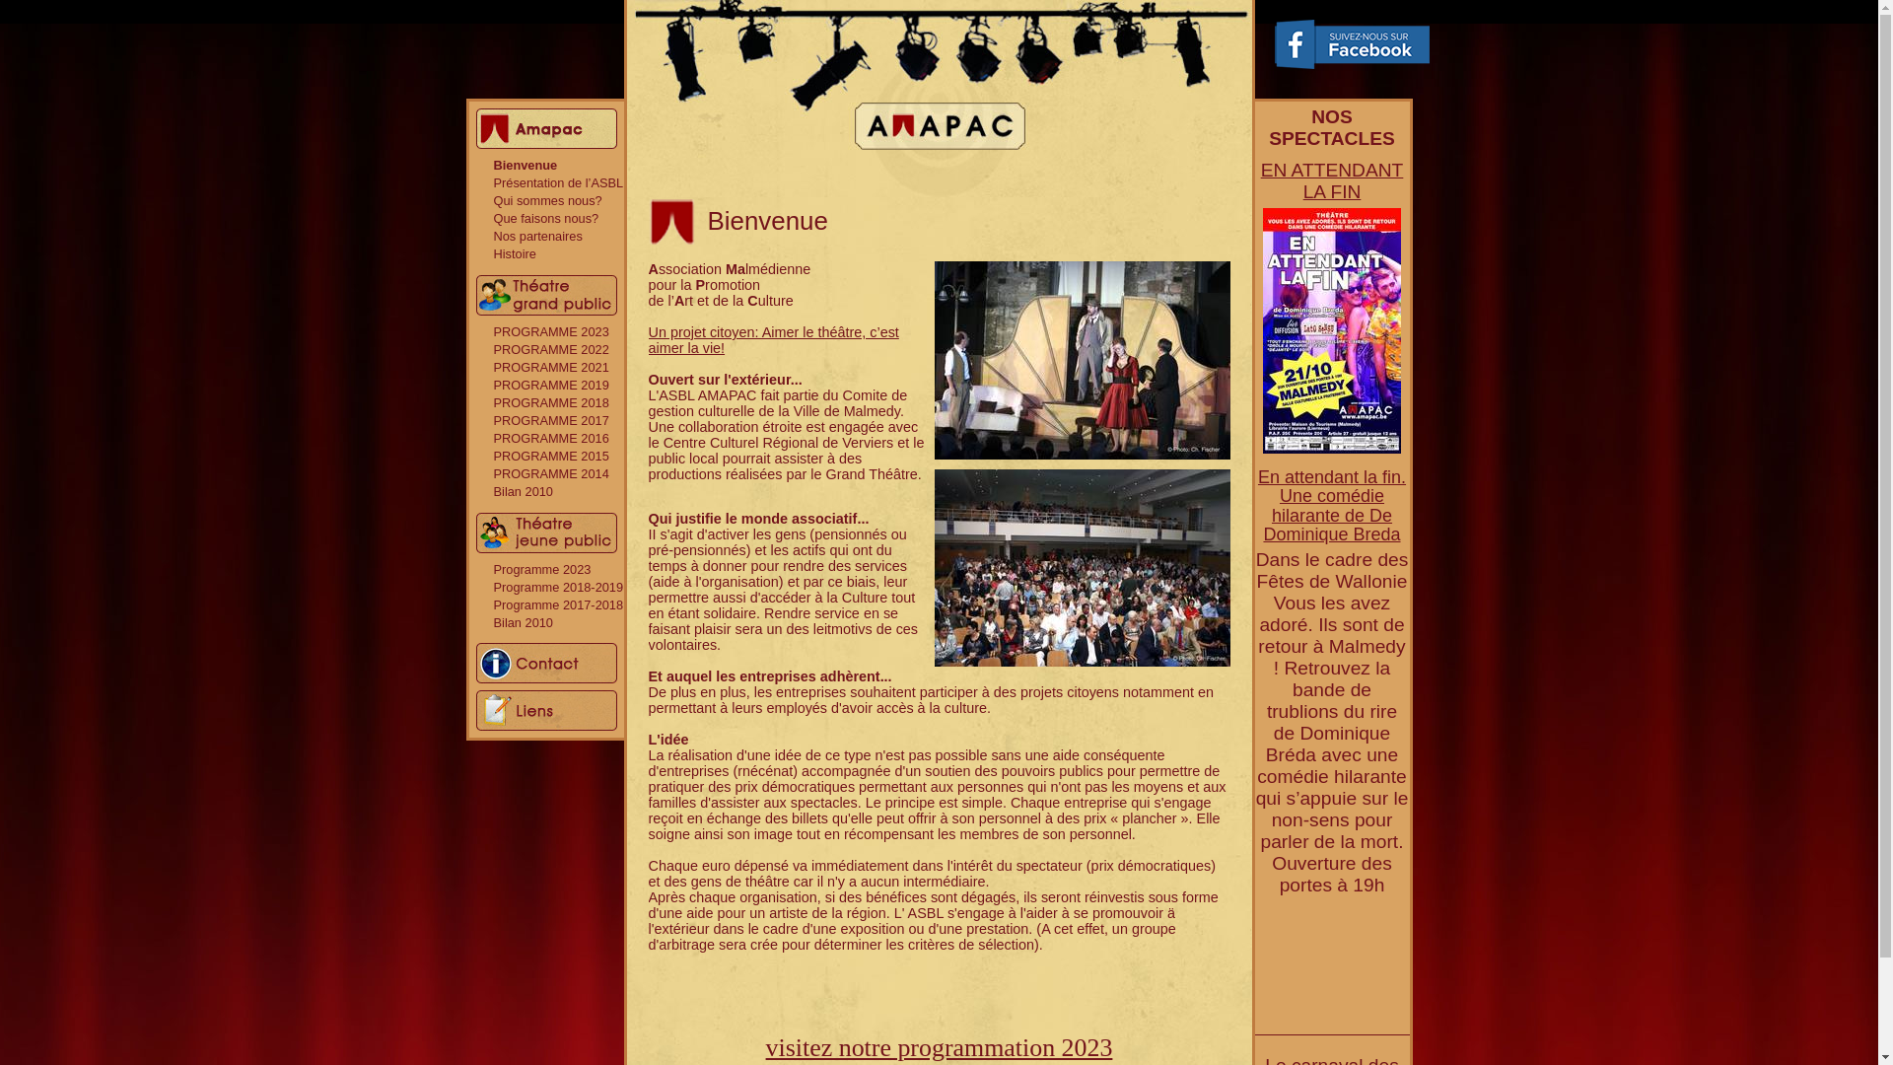 This screenshot has height=1065, width=1893. What do you see at coordinates (542, 570) in the screenshot?
I see `Programme 2023` at bounding box center [542, 570].